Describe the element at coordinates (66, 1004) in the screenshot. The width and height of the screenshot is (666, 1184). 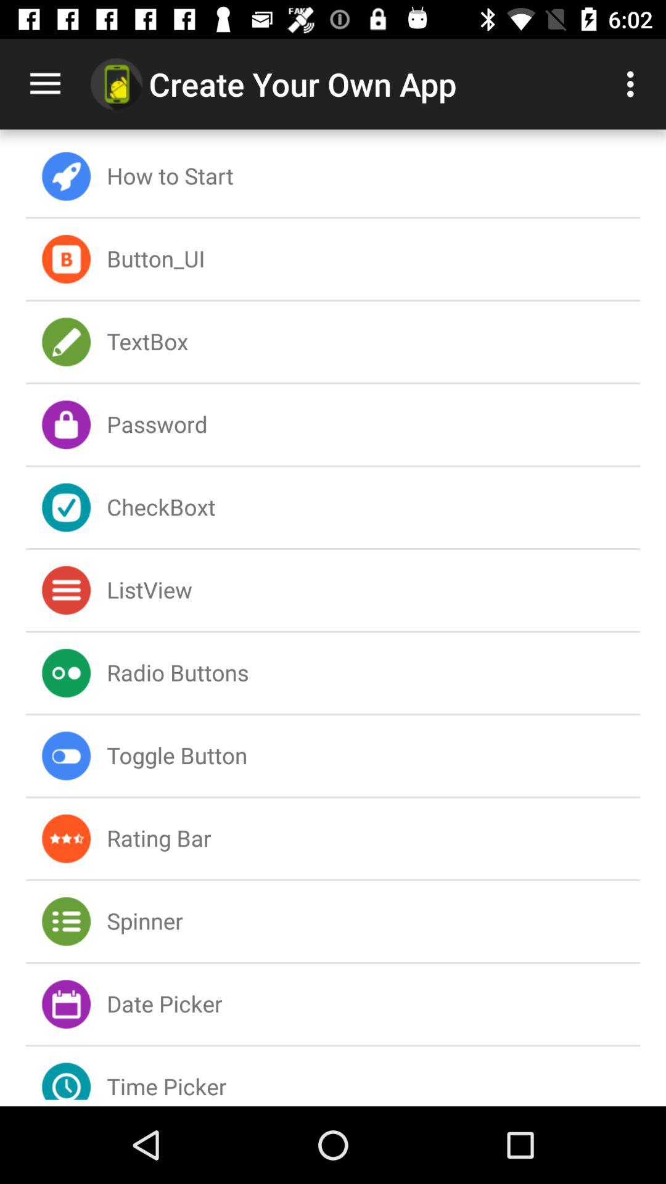
I see `click on the icon left next to date picker` at that location.